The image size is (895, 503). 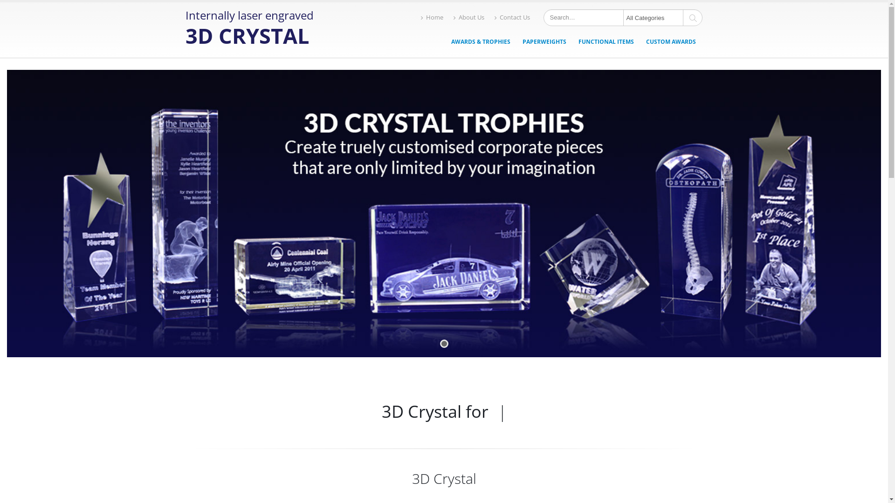 What do you see at coordinates (606, 42) in the screenshot?
I see `FUNCTIONAL ITEMS` at bounding box center [606, 42].